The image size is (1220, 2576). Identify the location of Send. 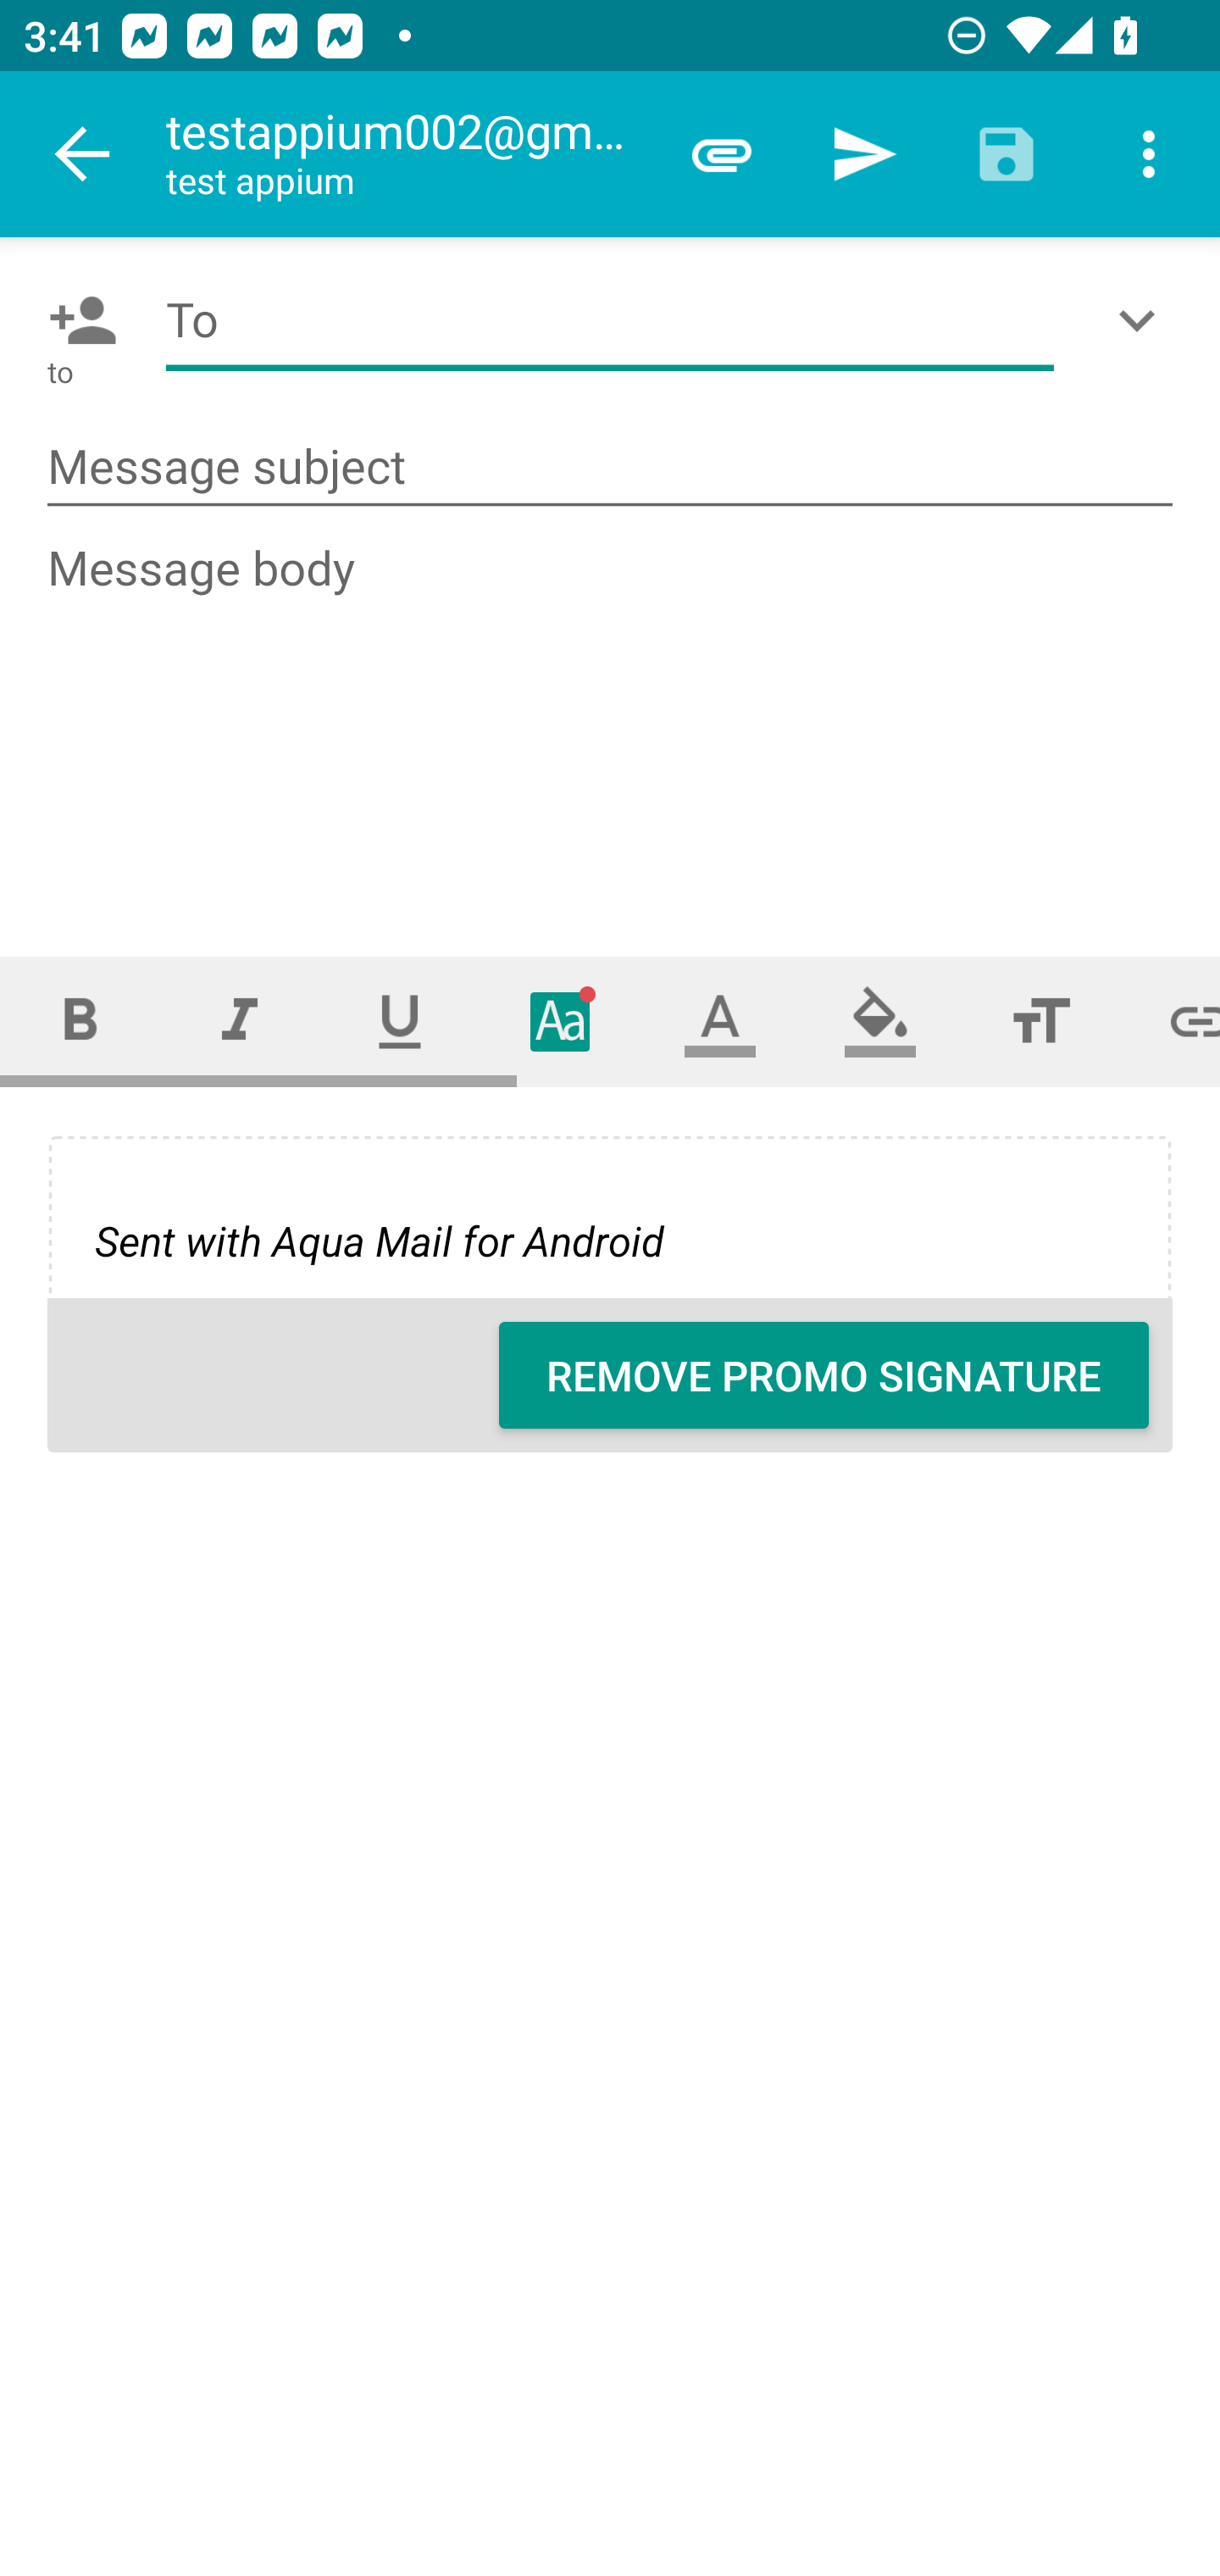
(864, 154).